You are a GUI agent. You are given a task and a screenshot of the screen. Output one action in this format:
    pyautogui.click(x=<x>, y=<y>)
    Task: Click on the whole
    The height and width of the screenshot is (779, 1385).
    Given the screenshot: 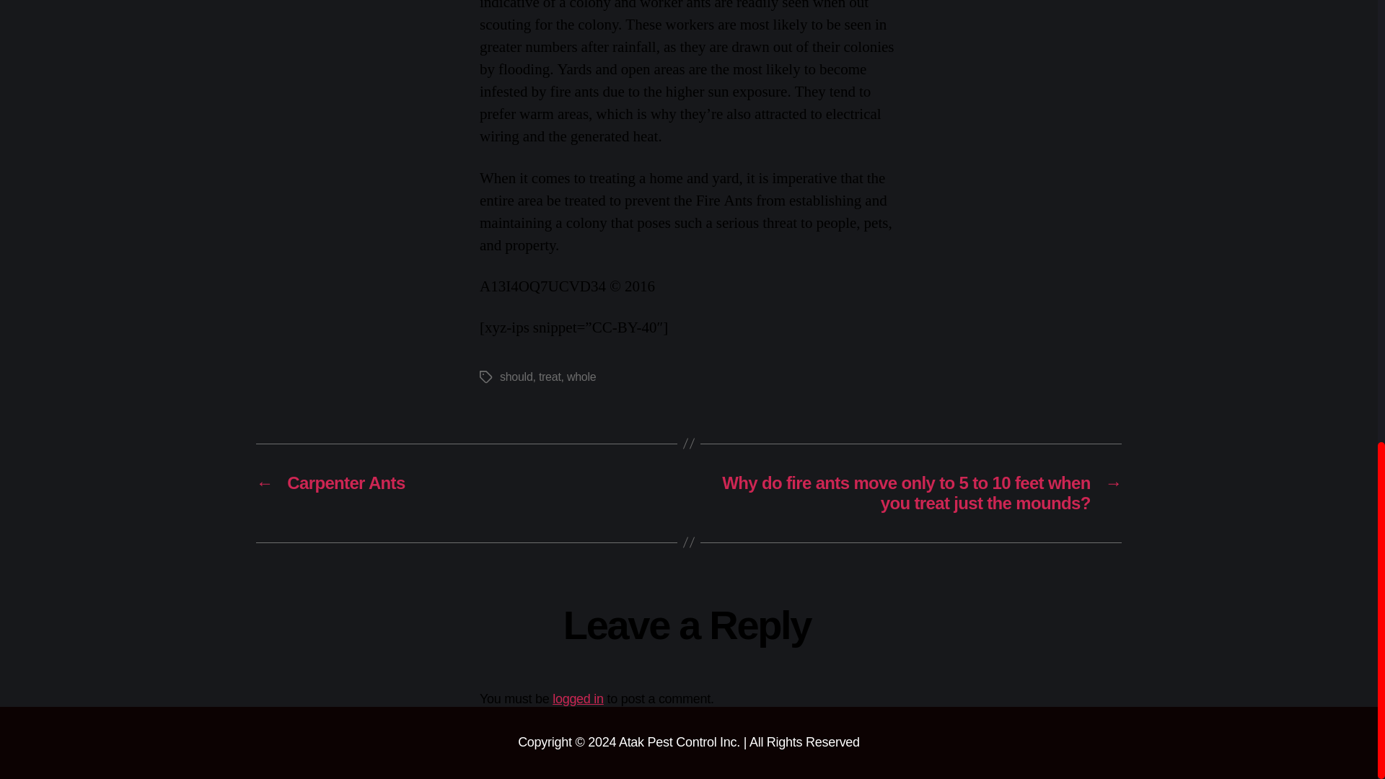 What is the action you would take?
    pyautogui.click(x=581, y=377)
    